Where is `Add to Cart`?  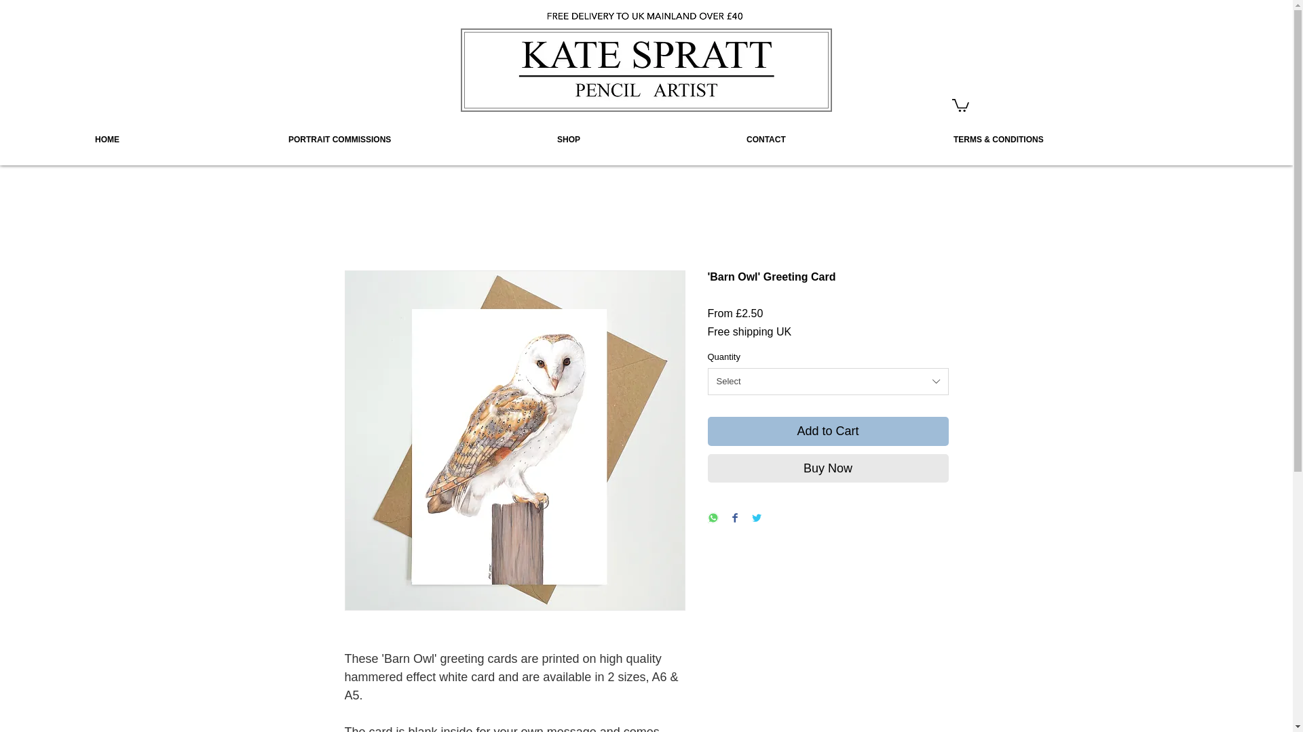 Add to Cart is located at coordinates (828, 431).